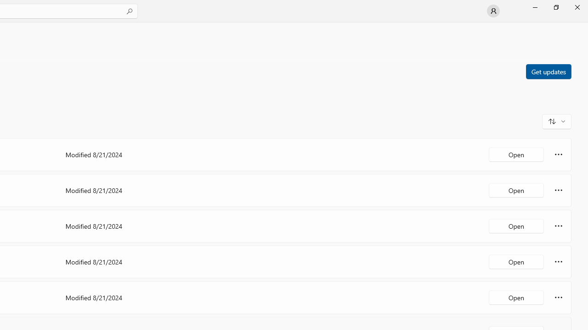 This screenshot has width=588, height=330. I want to click on Open, so click(516, 297).